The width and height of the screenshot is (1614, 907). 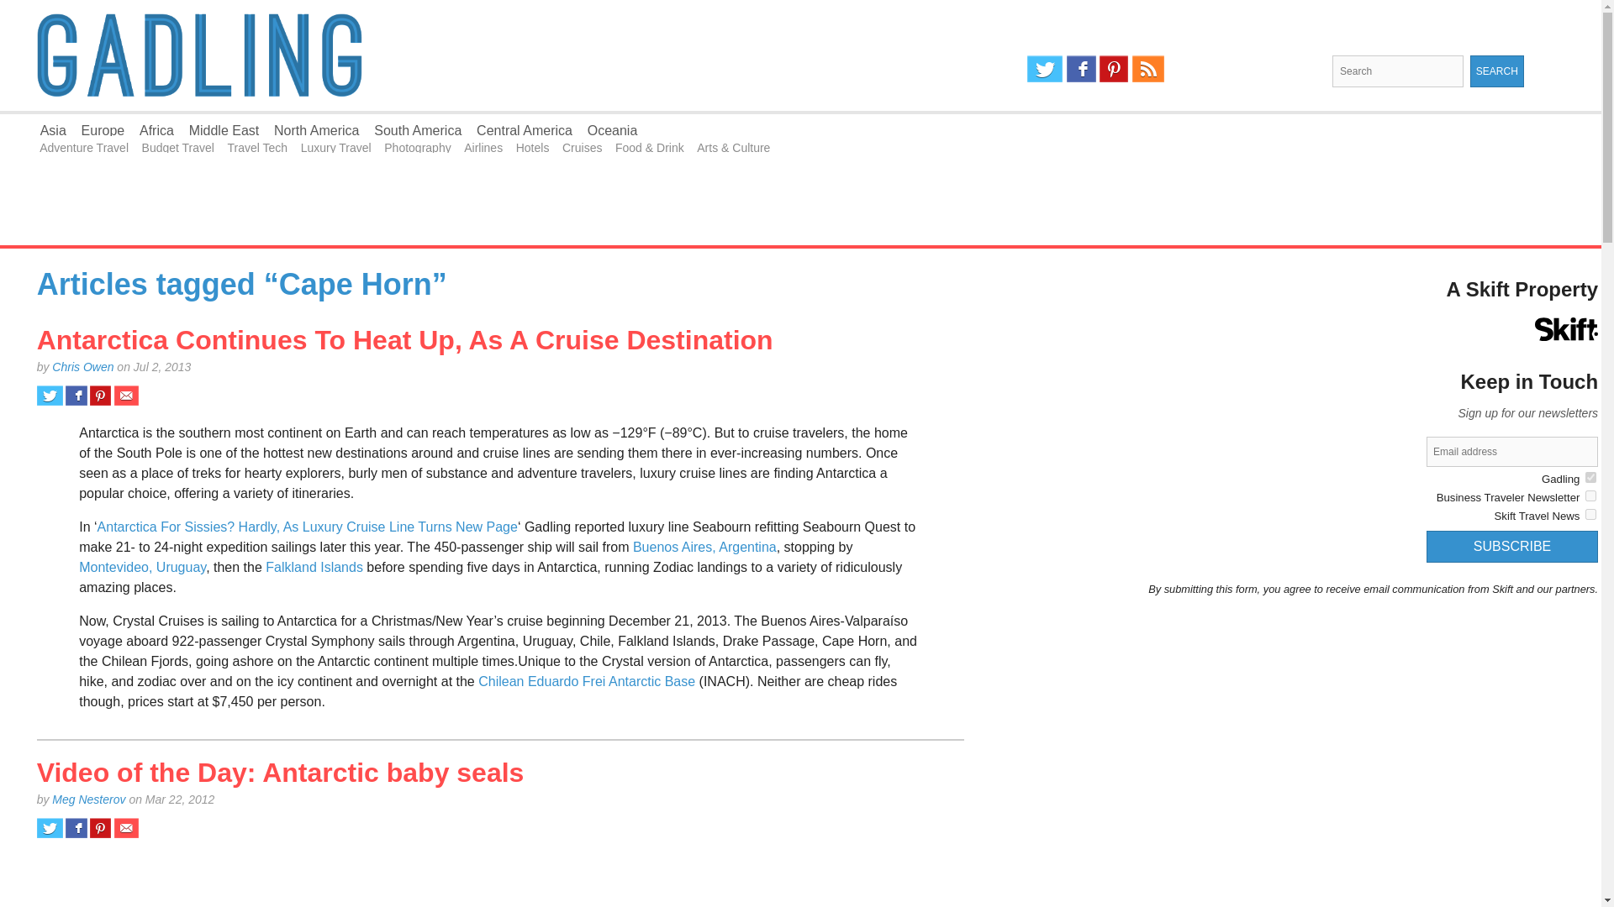 What do you see at coordinates (224, 130) in the screenshot?
I see `Middle East` at bounding box center [224, 130].